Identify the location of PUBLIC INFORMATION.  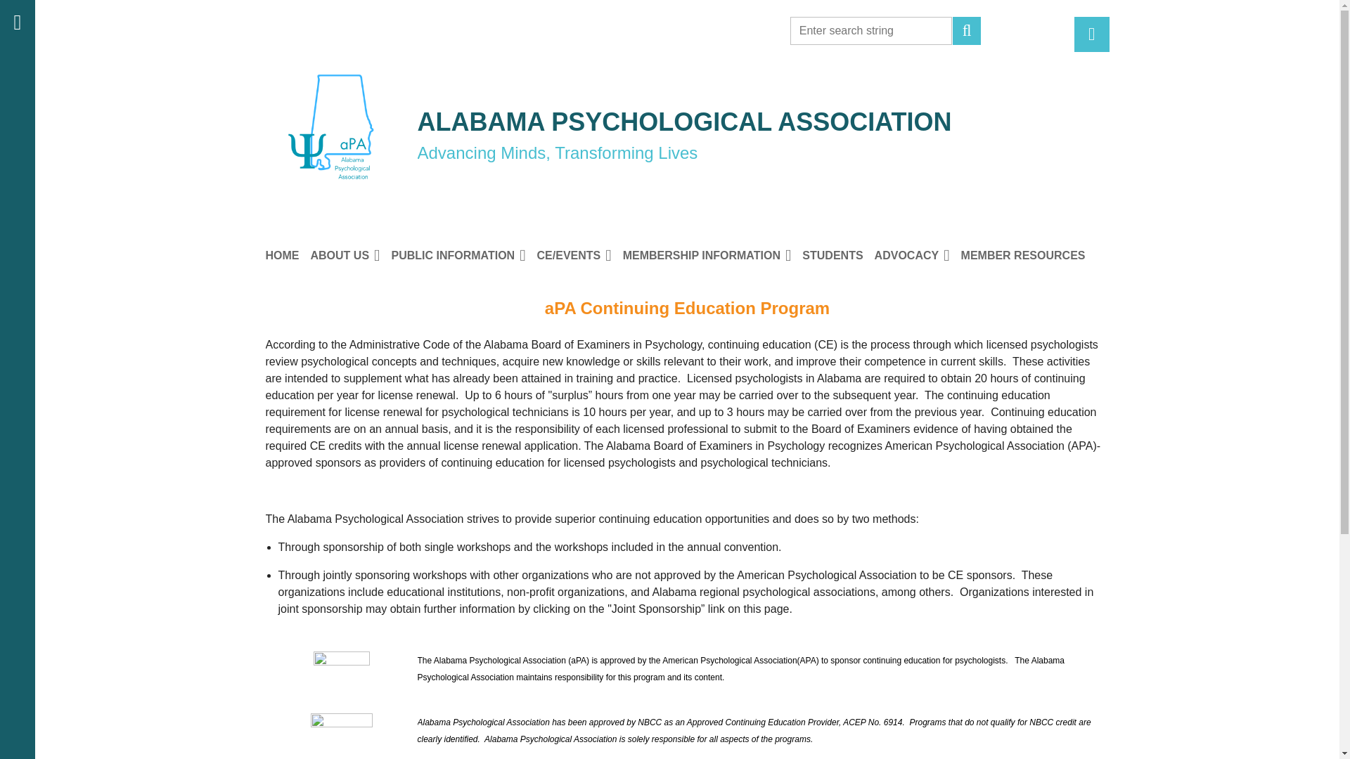
(463, 256).